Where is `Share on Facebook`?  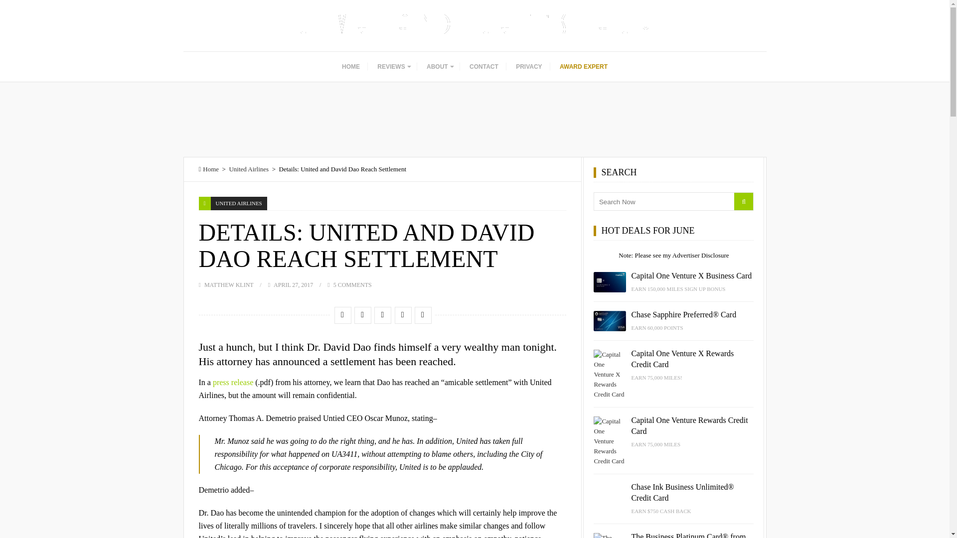
Share on Facebook is located at coordinates (342, 315).